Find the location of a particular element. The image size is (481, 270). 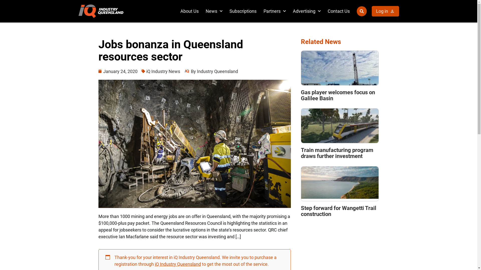

Advertising is located at coordinates (307, 11).